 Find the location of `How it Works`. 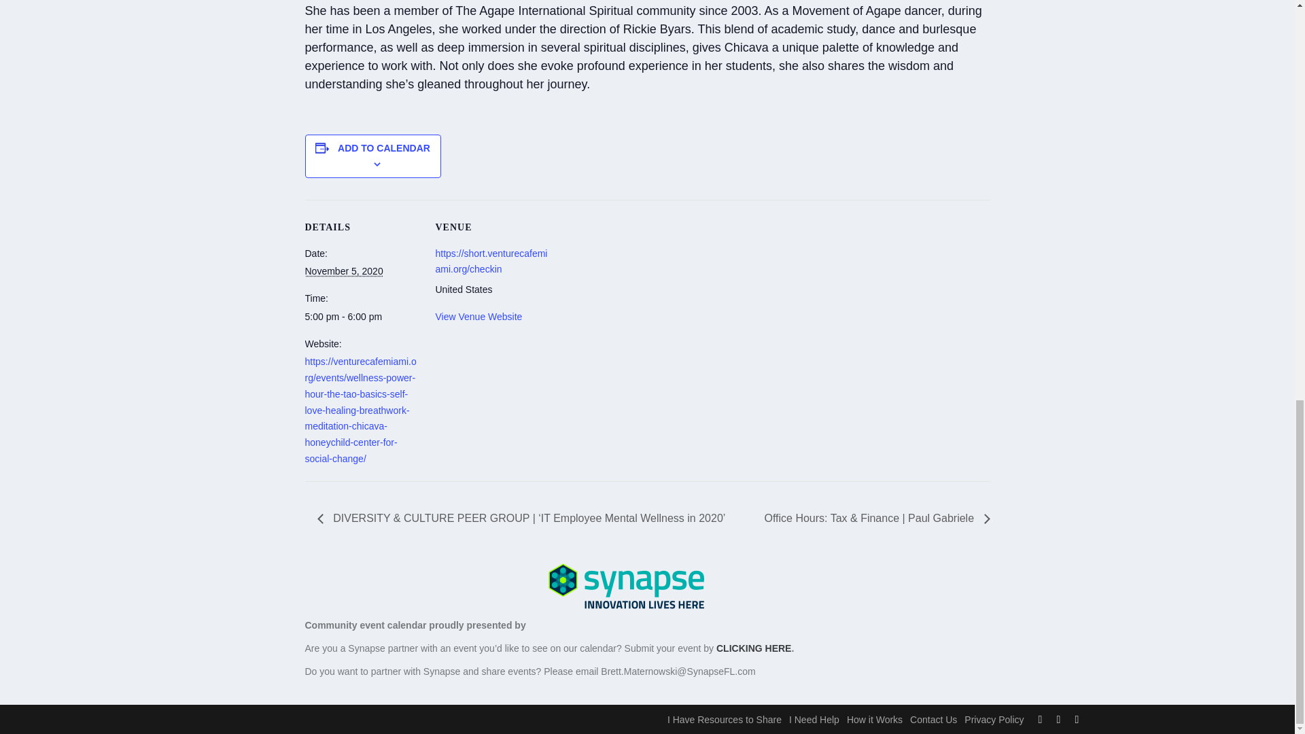

How it Works is located at coordinates (875, 719).